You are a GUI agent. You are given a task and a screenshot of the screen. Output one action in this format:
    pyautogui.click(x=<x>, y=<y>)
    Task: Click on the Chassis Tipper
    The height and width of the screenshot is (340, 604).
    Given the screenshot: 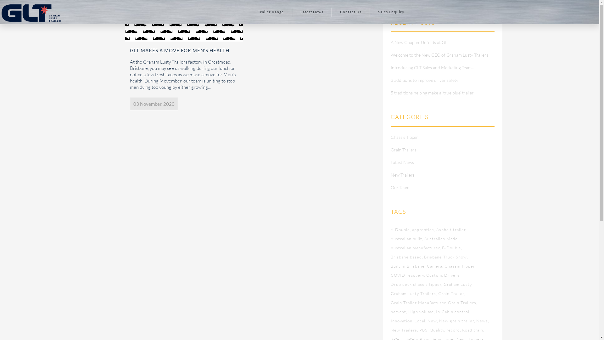 What is the action you would take?
    pyautogui.click(x=405, y=137)
    